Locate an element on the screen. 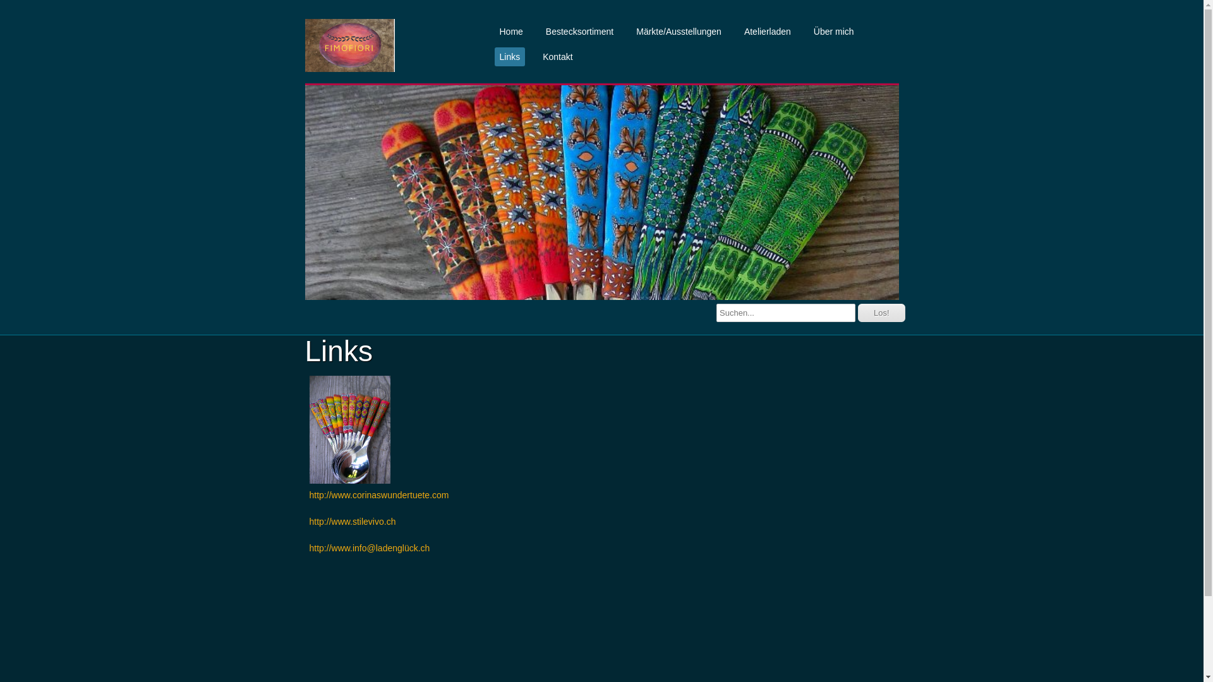 The image size is (1213, 682). Kontakt is located at coordinates (557, 57).